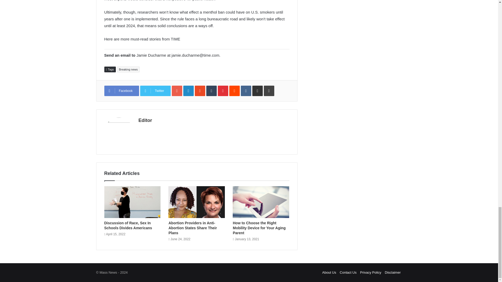 The height and width of the screenshot is (282, 502). What do you see at coordinates (223, 91) in the screenshot?
I see `Pinterest` at bounding box center [223, 91].